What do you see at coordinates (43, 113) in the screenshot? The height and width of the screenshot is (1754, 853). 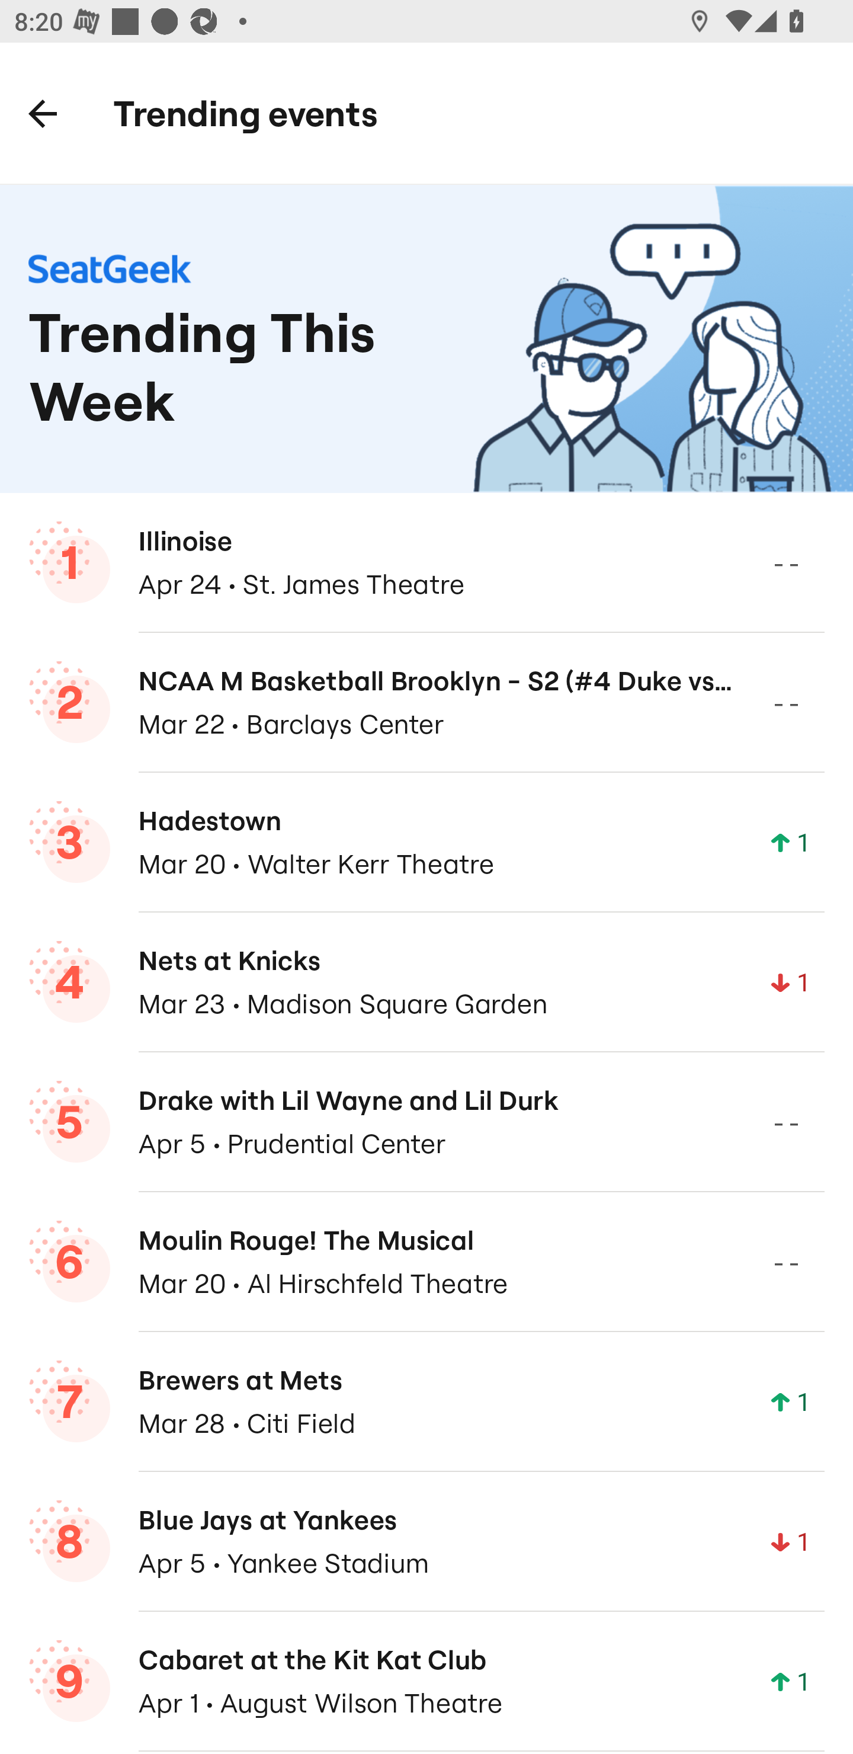 I see `Back` at bounding box center [43, 113].